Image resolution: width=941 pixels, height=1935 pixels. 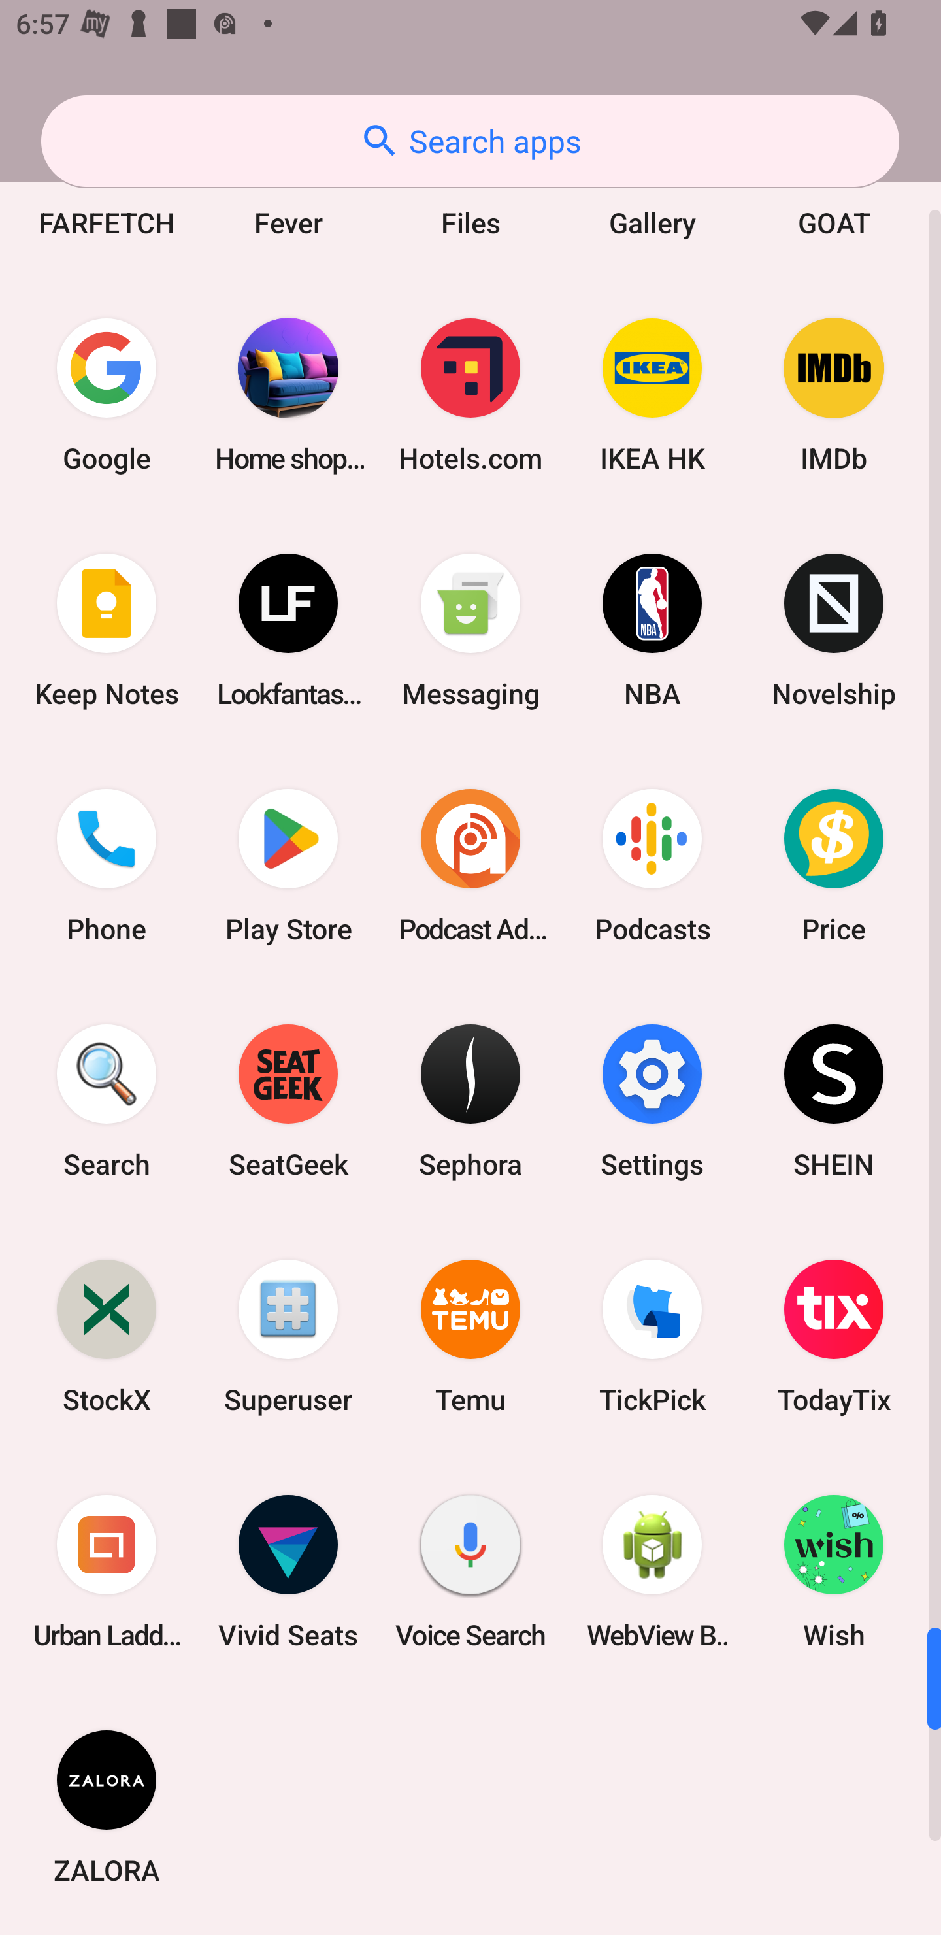 I want to click on ZALORA, so click(x=107, y=1807).